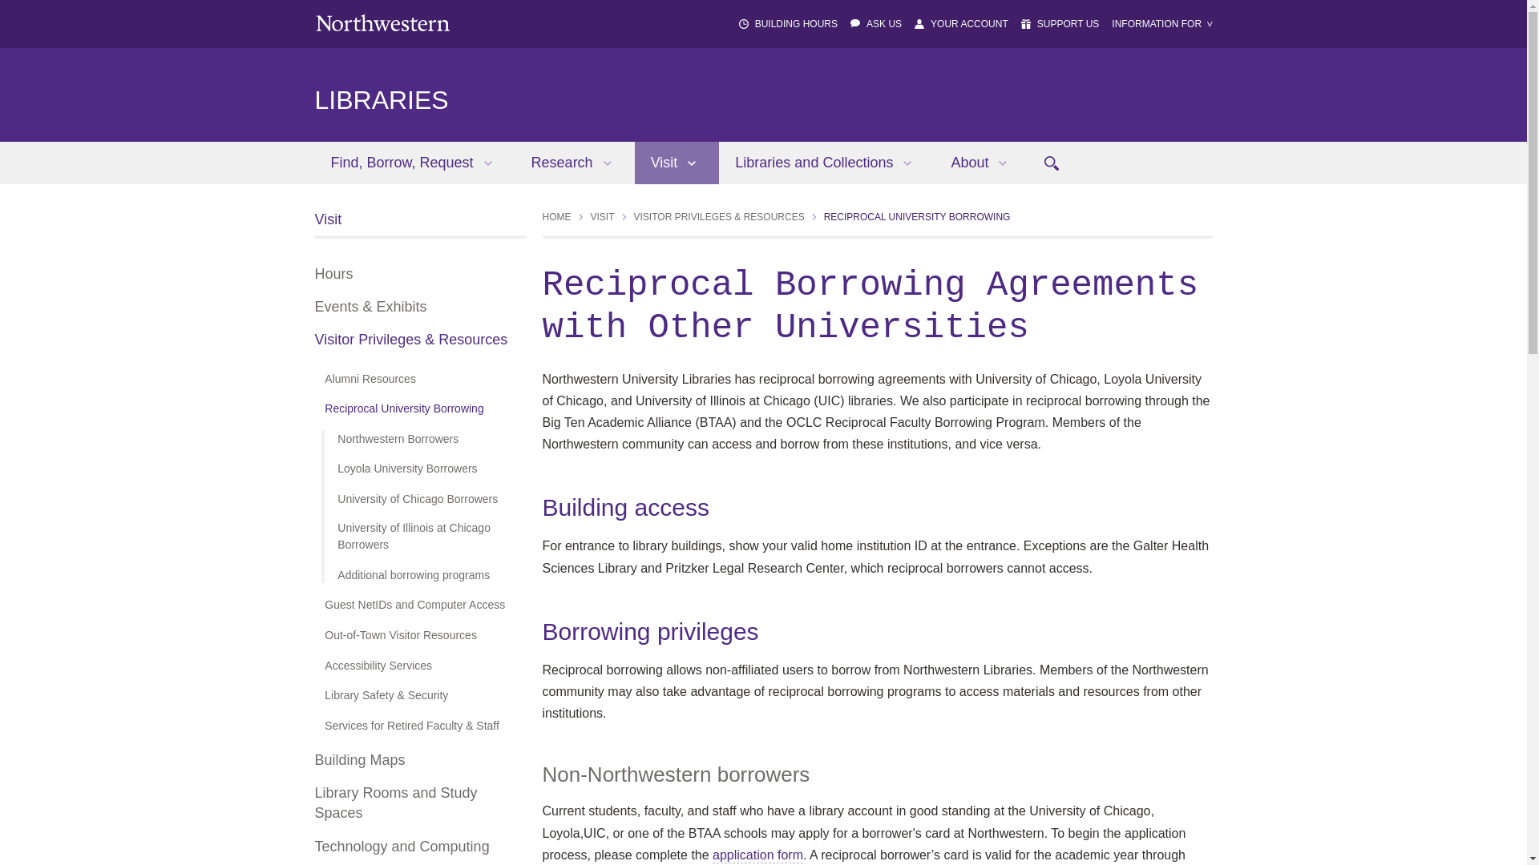  What do you see at coordinates (1068, 23) in the screenshot?
I see `SUPPORT US` at bounding box center [1068, 23].